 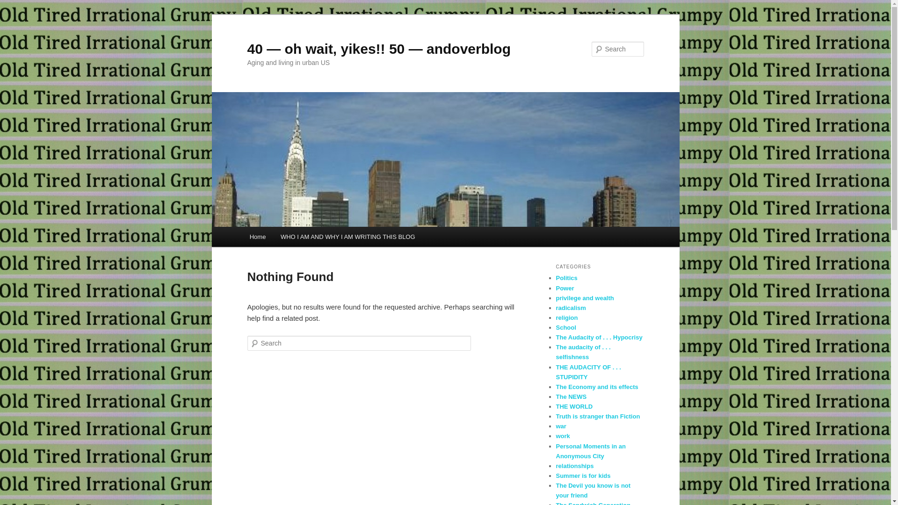 I want to click on Skip to primary content, so click(x=255, y=227).